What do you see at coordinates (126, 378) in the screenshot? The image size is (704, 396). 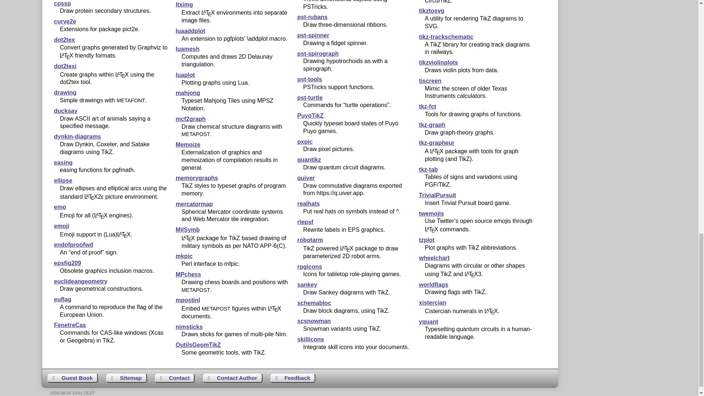 I see `Show the structure of this site` at bounding box center [126, 378].